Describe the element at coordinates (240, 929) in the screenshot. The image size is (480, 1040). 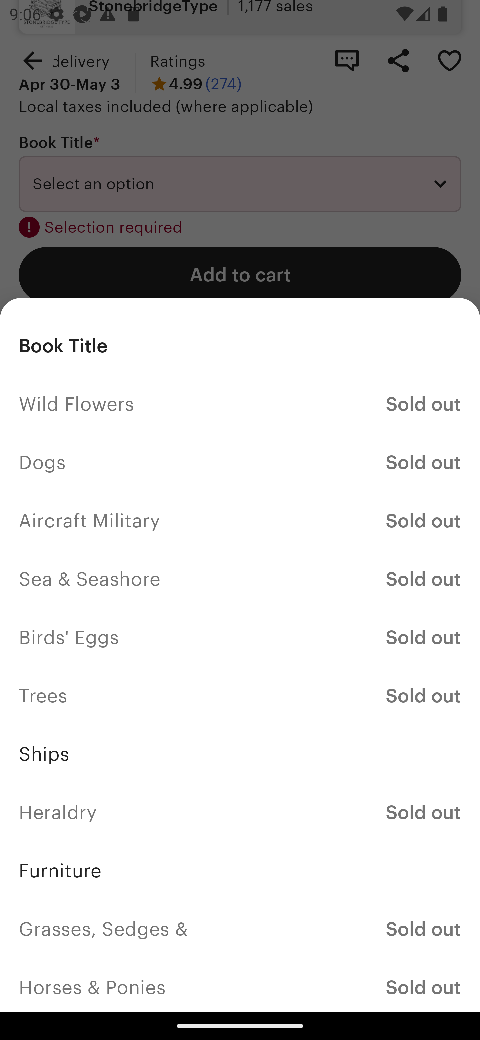
I see `Grasses, Sedges & Sold out` at that location.